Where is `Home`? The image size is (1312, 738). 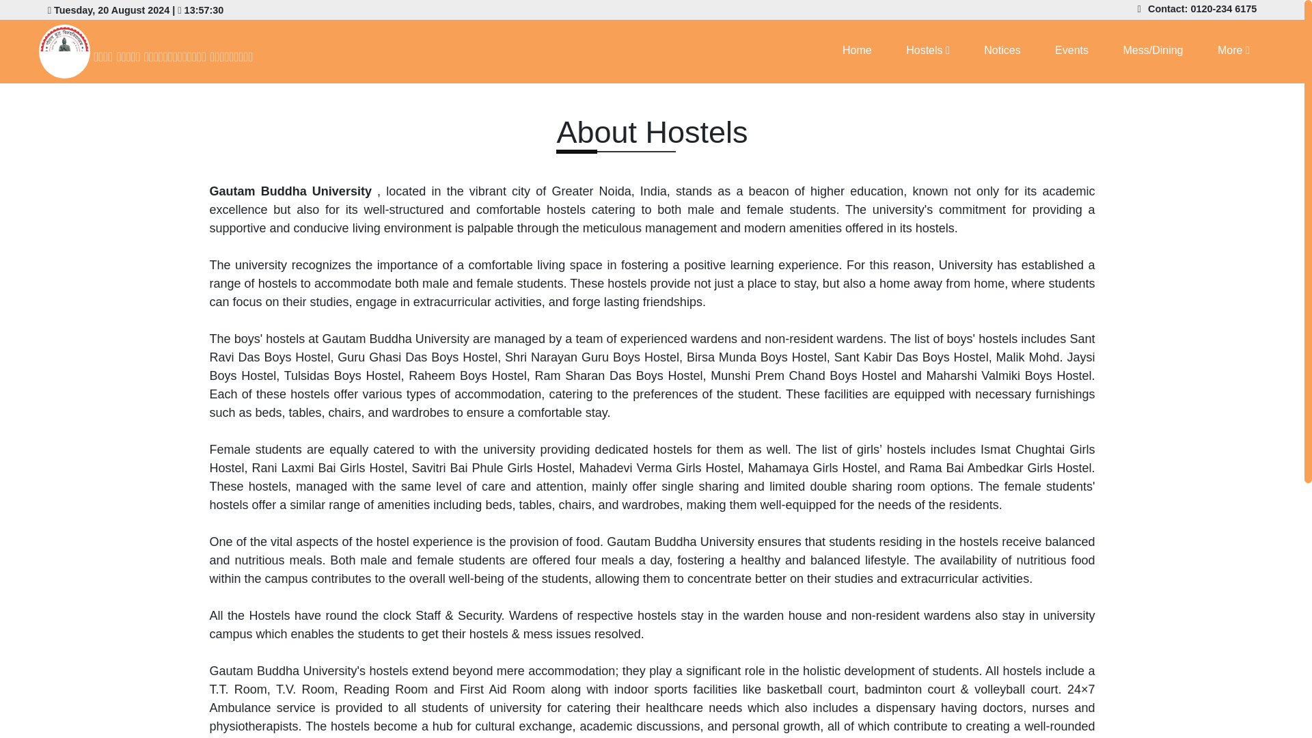
Home is located at coordinates (857, 51).